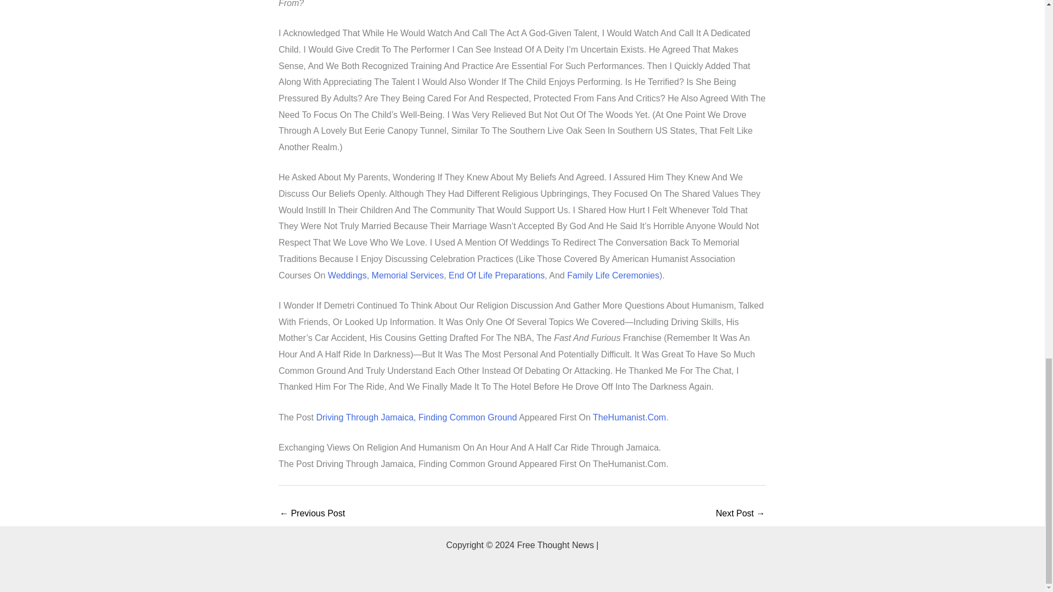  What do you see at coordinates (416, 417) in the screenshot?
I see `Driving Through Jamaica, Finding Common Ground` at bounding box center [416, 417].